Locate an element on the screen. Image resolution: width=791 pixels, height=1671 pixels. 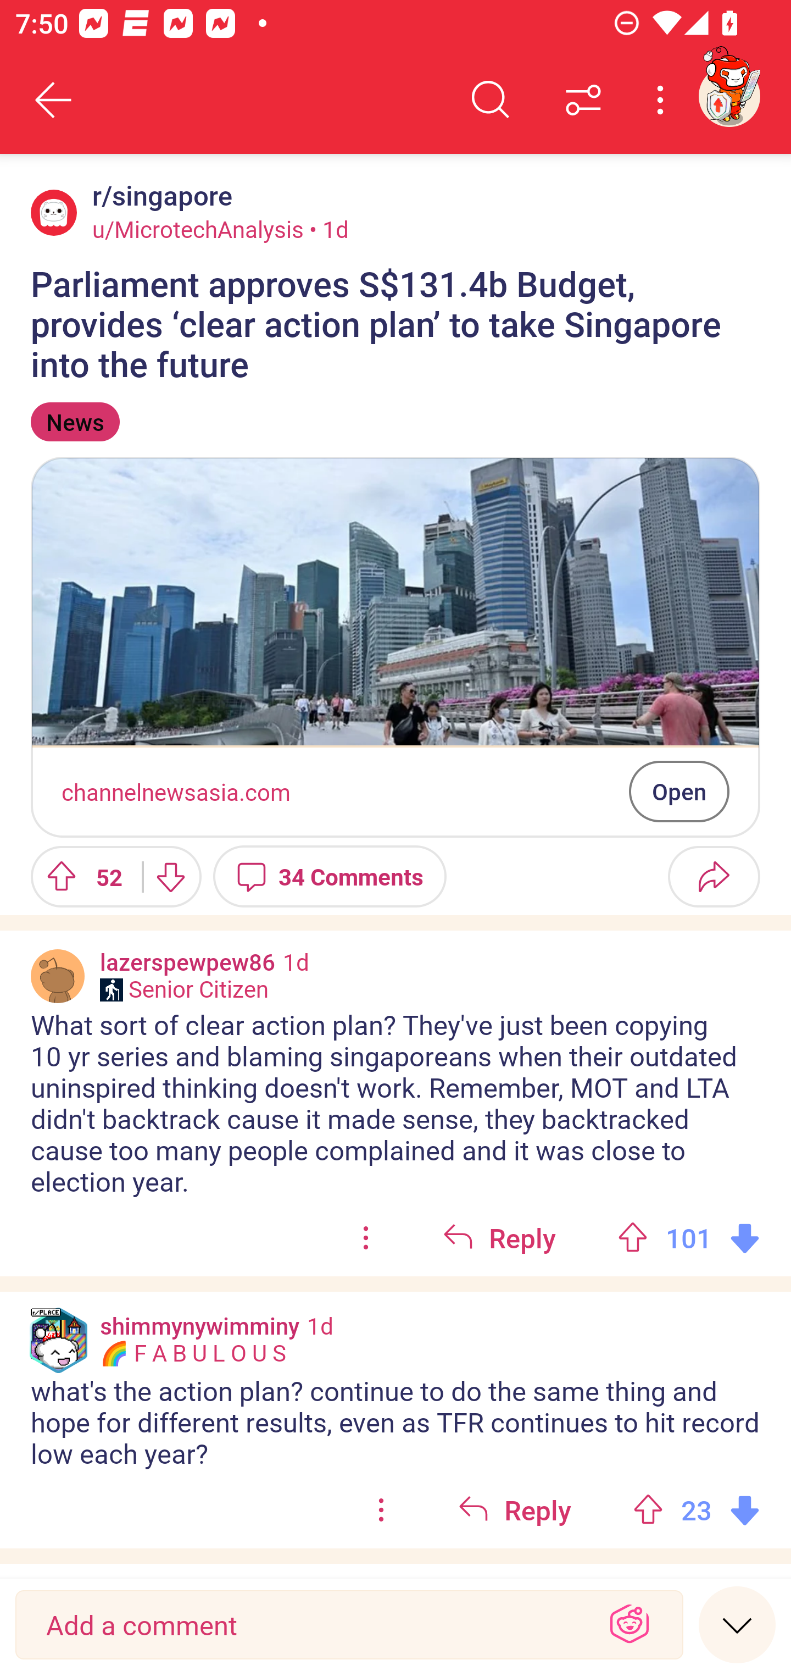
Avatar is located at coordinates (54, 212).